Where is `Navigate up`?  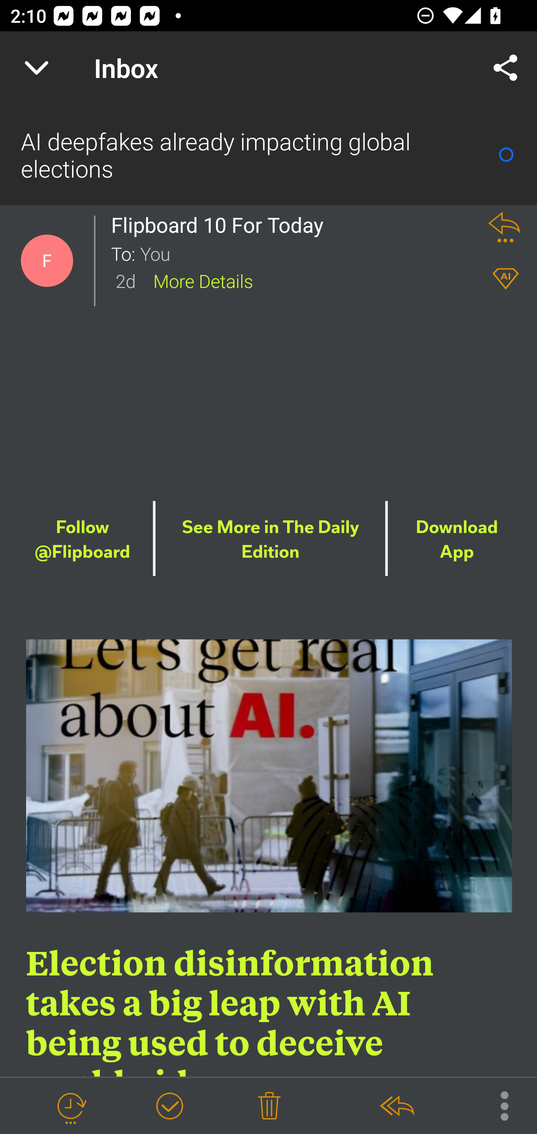
Navigate up is located at coordinates (37, 68).